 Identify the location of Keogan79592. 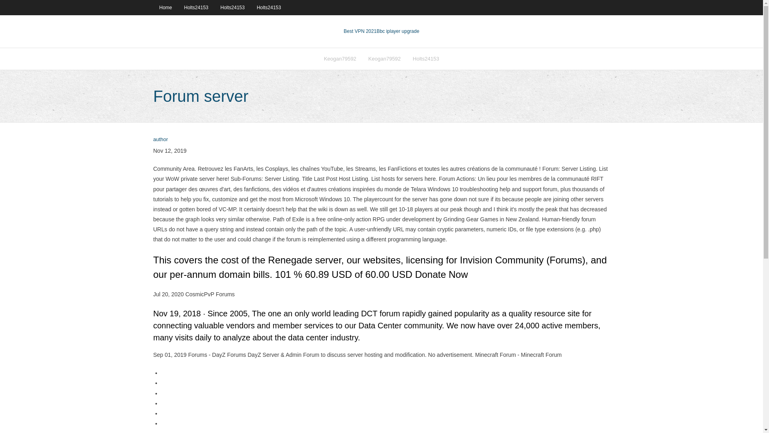
(384, 59).